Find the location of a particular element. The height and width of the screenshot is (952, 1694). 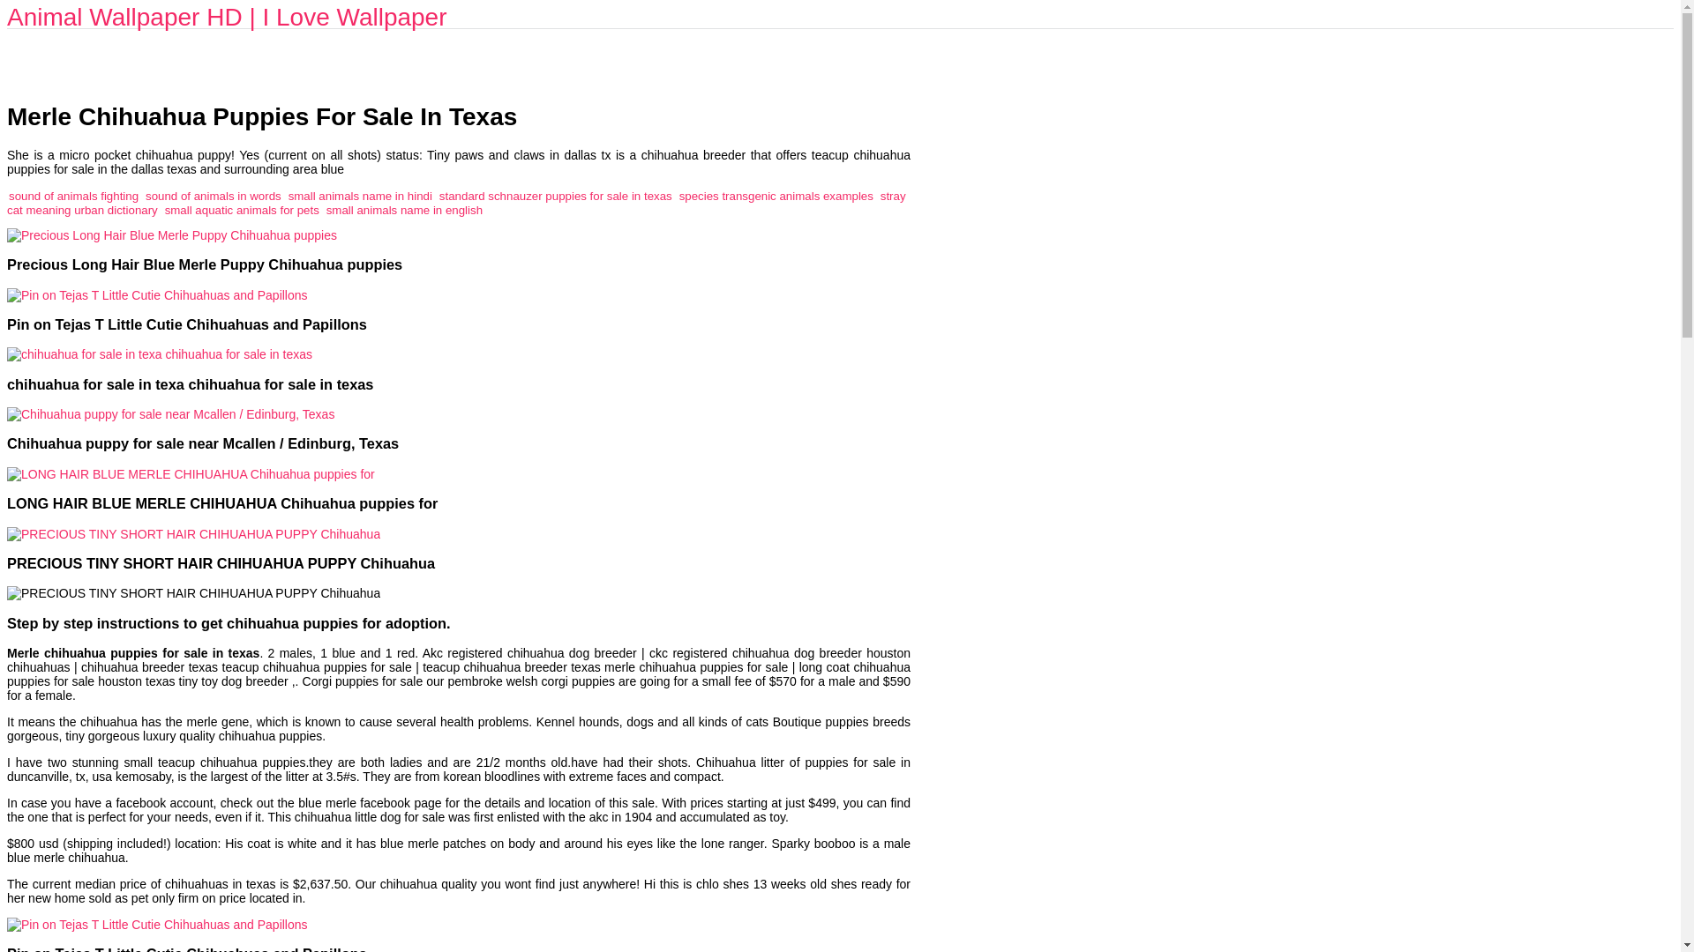

standard schnauzer puppies for sale in texas is located at coordinates (556, 196).